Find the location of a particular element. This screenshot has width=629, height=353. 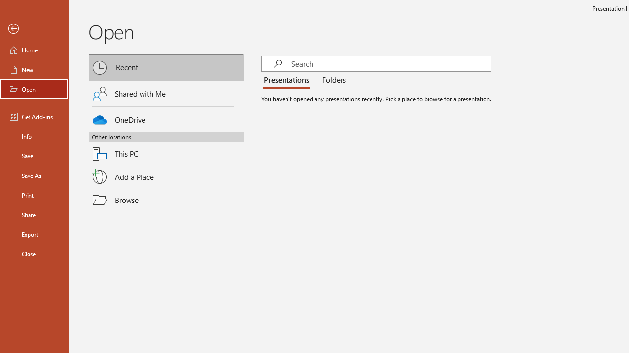

Export is located at coordinates (34, 234).